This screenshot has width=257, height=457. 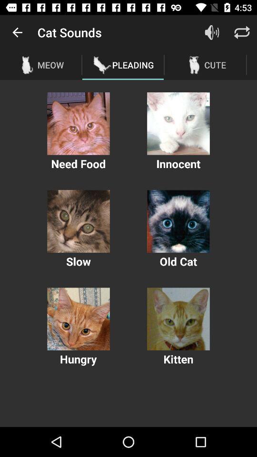 What do you see at coordinates (211, 32) in the screenshot?
I see `turn on icon to the right of pleading` at bounding box center [211, 32].